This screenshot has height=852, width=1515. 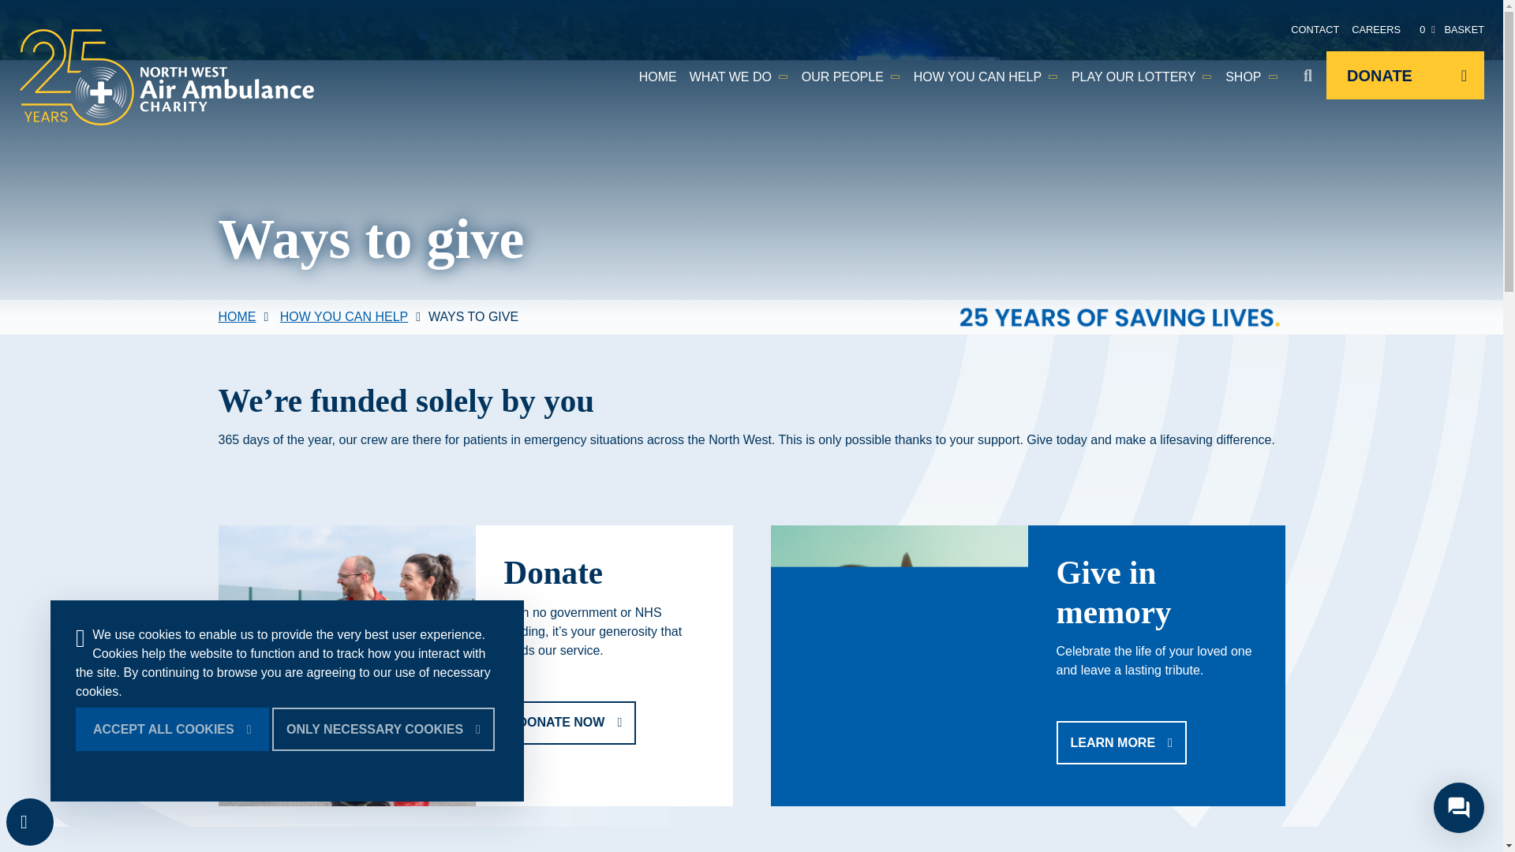 What do you see at coordinates (166, 77) in the screenshot?
I see `North West Air Ambulance` at bounding box center [166, 77].